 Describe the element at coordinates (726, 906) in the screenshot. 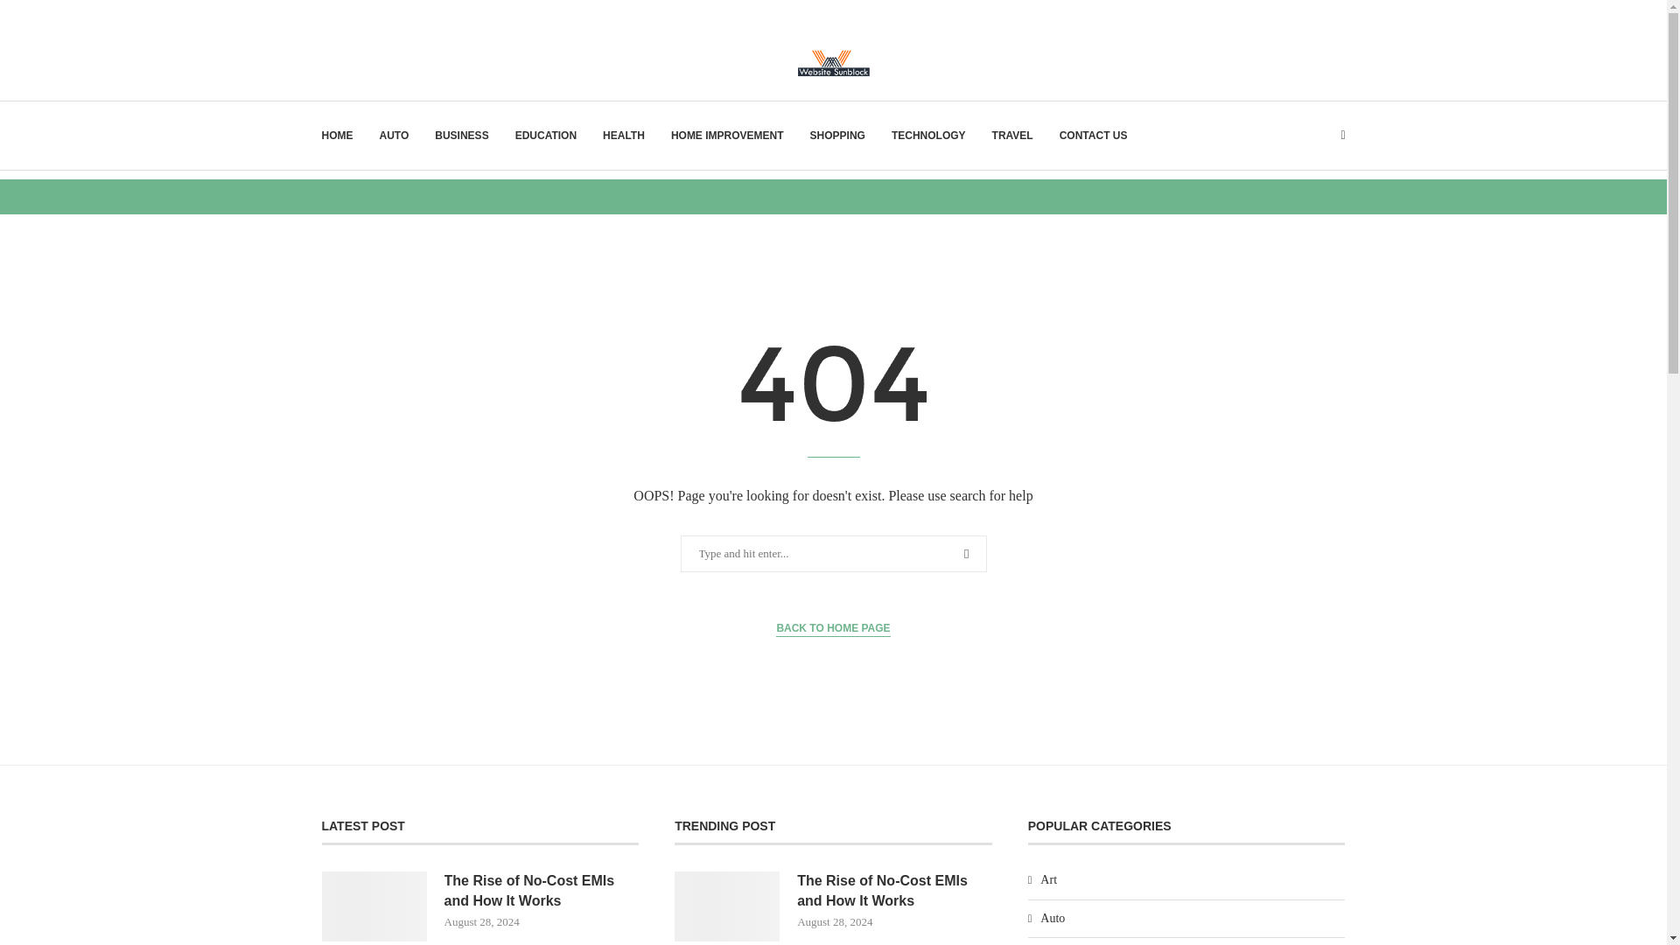

I see `The Rise of No-Cost EMIs and How It Works` at that location.